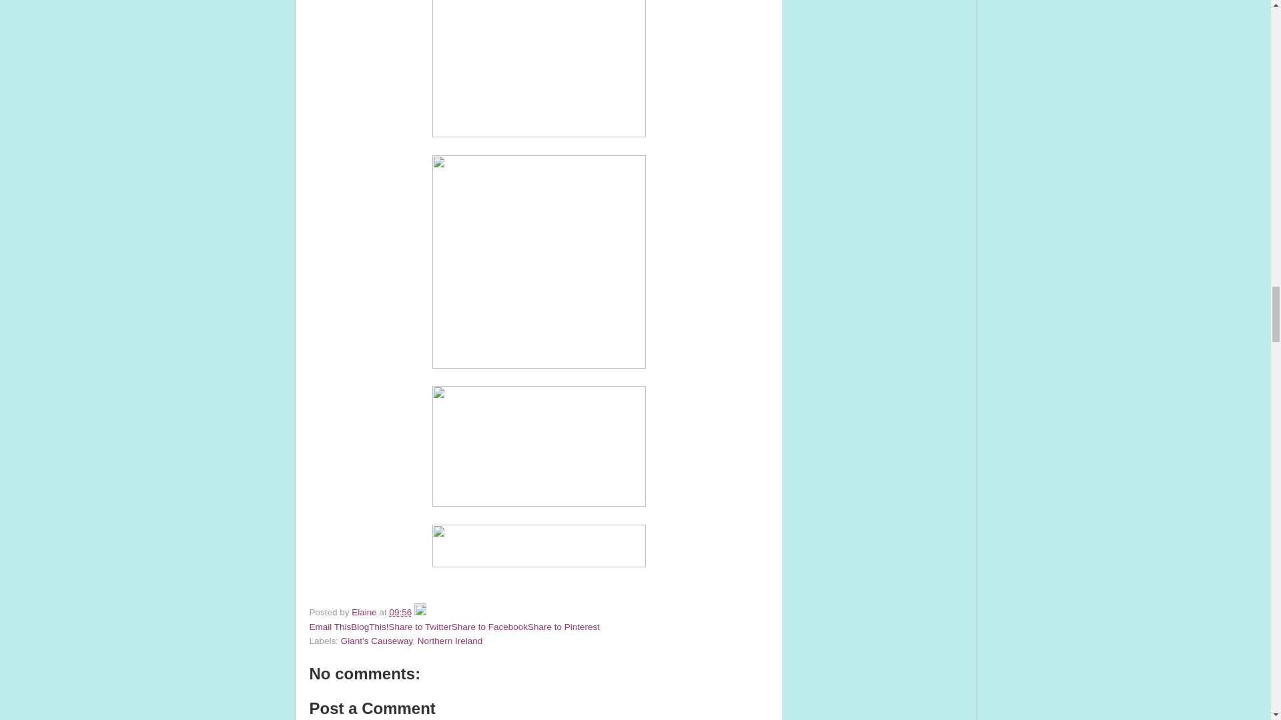  Describe the element at coordinates (376, 640) in the screenshot. I see `Giant's Causeway` at that location.